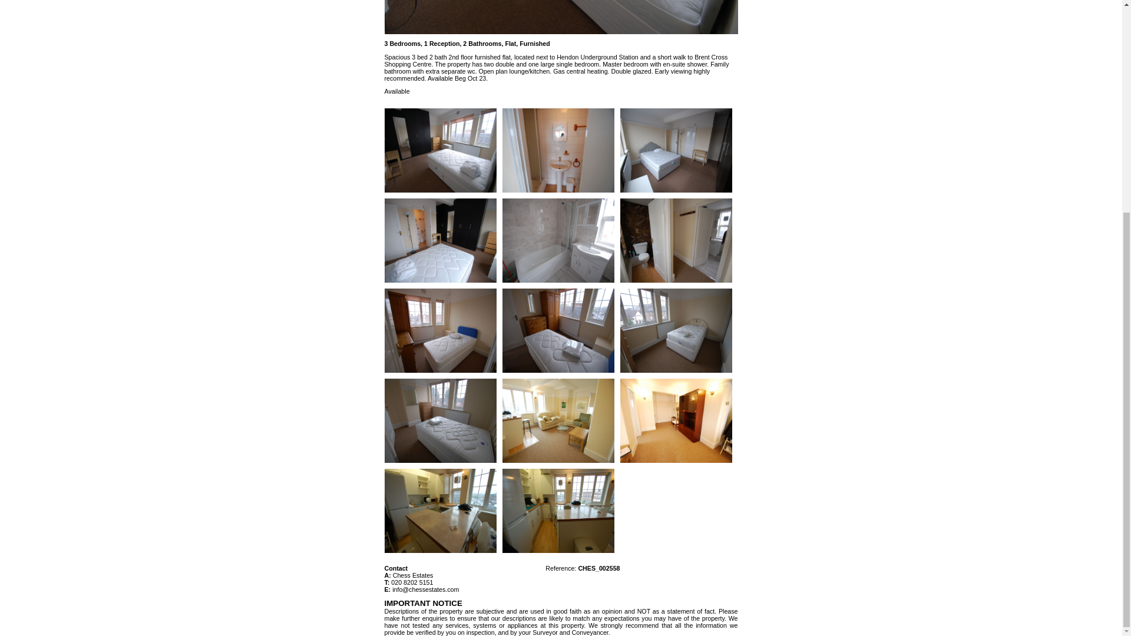  Describe the element at coordinates (440, 150) in the screenshot. I see `Photo 1` at that location.